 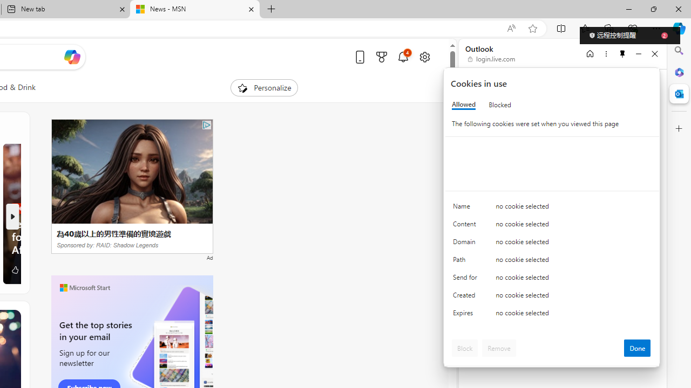 I want to click on Created, so click(x=466, y=297).